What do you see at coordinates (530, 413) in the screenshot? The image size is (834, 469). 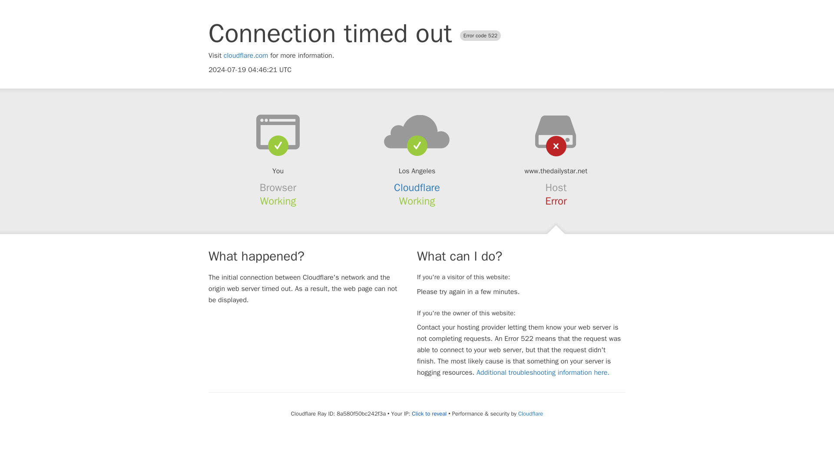 I see `Cloudflare` at bounding box center [530, 413].